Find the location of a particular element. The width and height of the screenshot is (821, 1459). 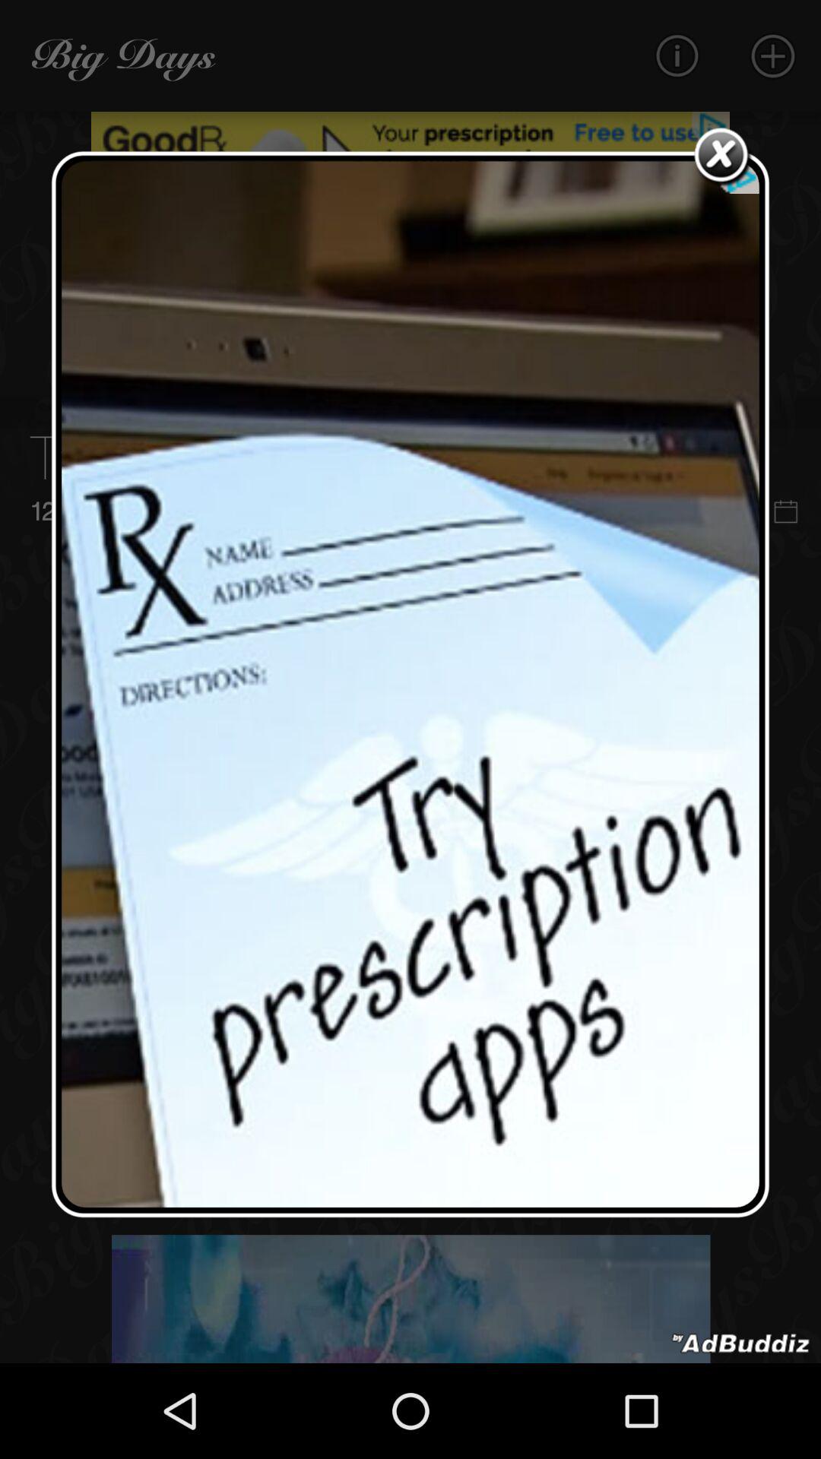

click on advertisements is located at coordinates (410, 684).